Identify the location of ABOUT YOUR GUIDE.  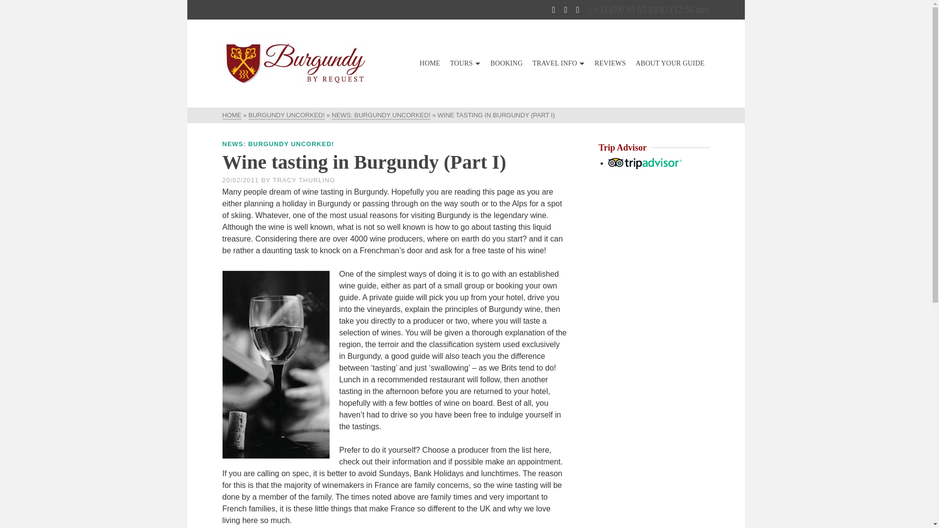
(670, 64).